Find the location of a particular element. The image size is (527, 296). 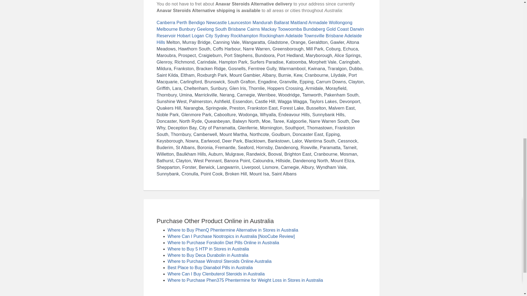

Reservoir is located at coordinates (166, 36).